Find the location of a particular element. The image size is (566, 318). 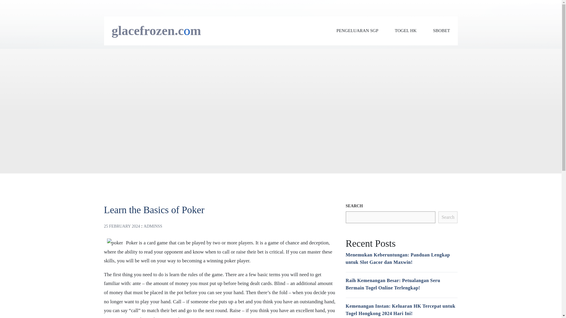

ADMINSS is located at coordinates (153, 226).